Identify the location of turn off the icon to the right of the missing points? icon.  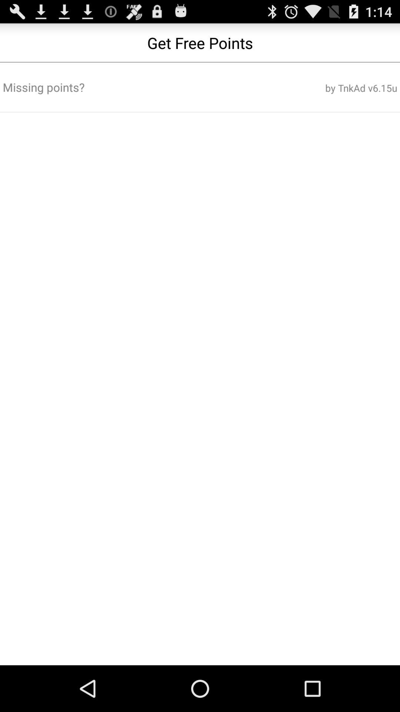
(331, 88).